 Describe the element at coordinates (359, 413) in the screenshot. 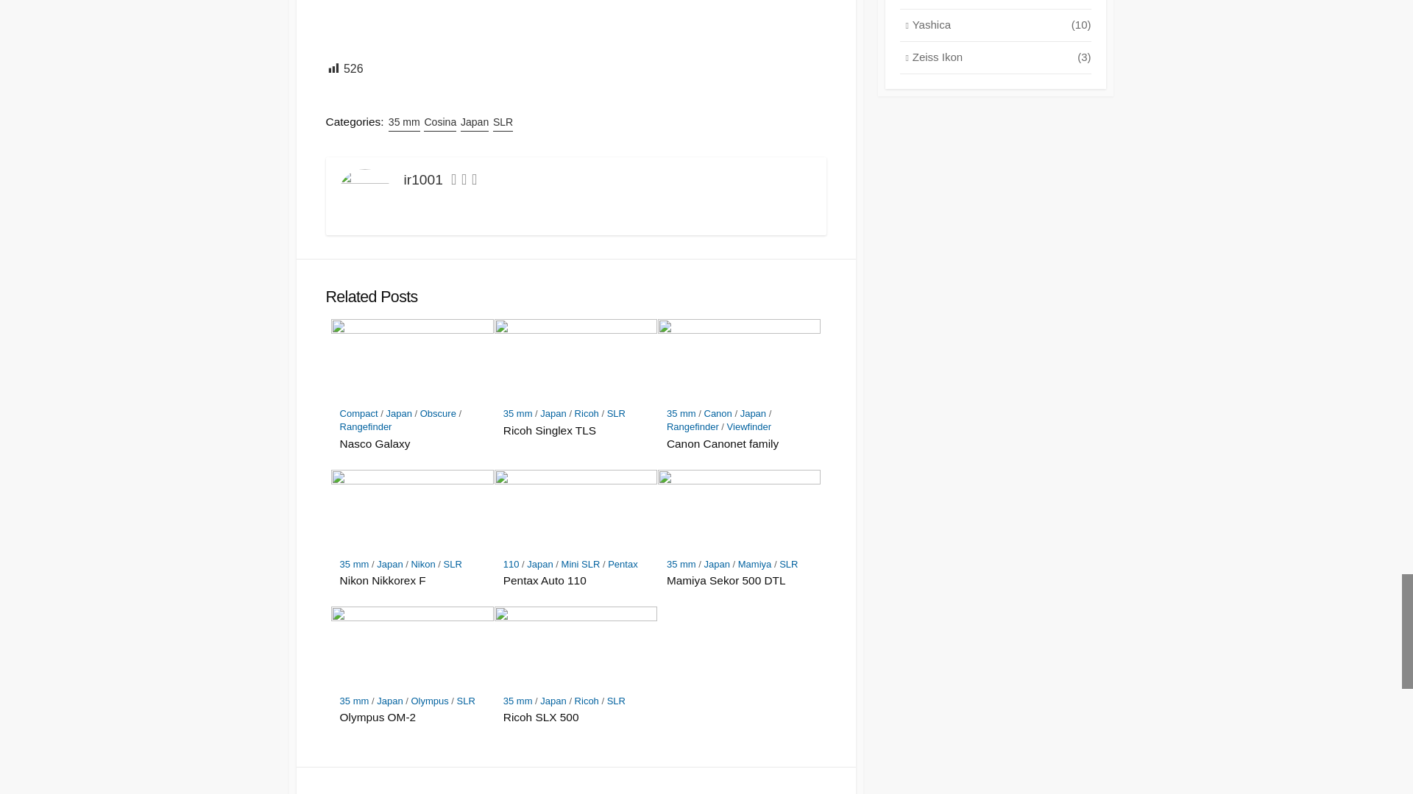

I see `Compact` at that location.